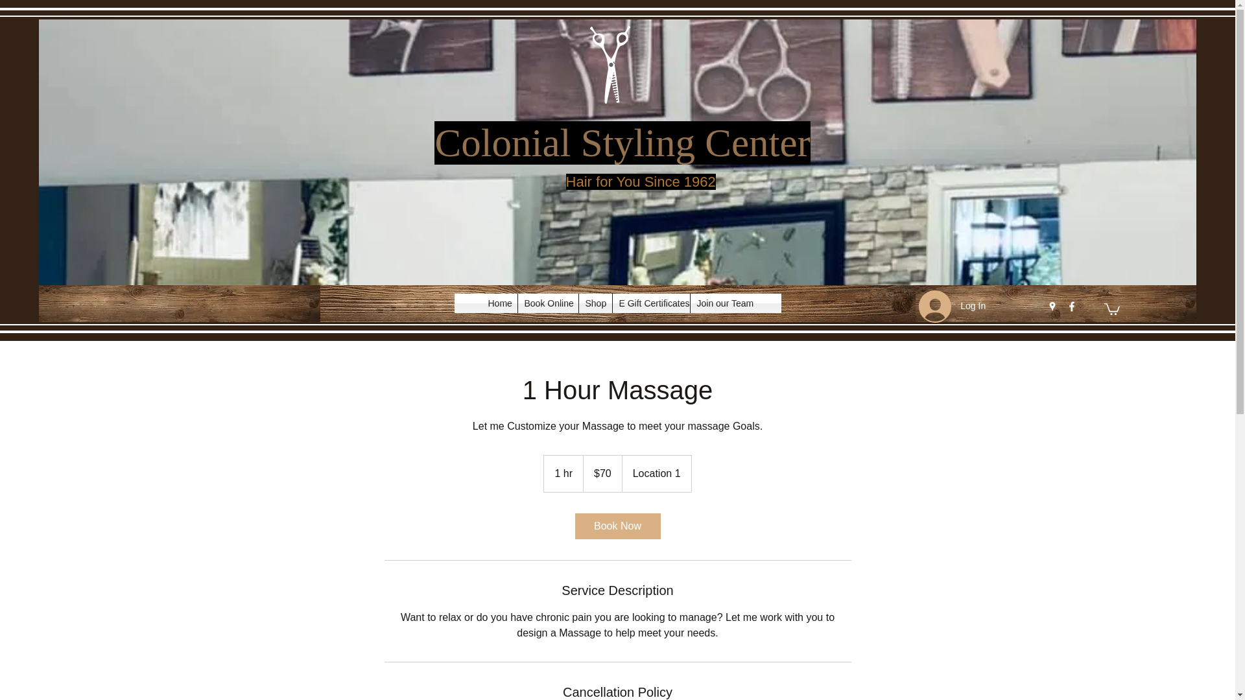 The width and height of the screenshot is (1245, 700). Describe the element at coordinates (617, 526) in the screenshot. I see `Book Now` at that location.